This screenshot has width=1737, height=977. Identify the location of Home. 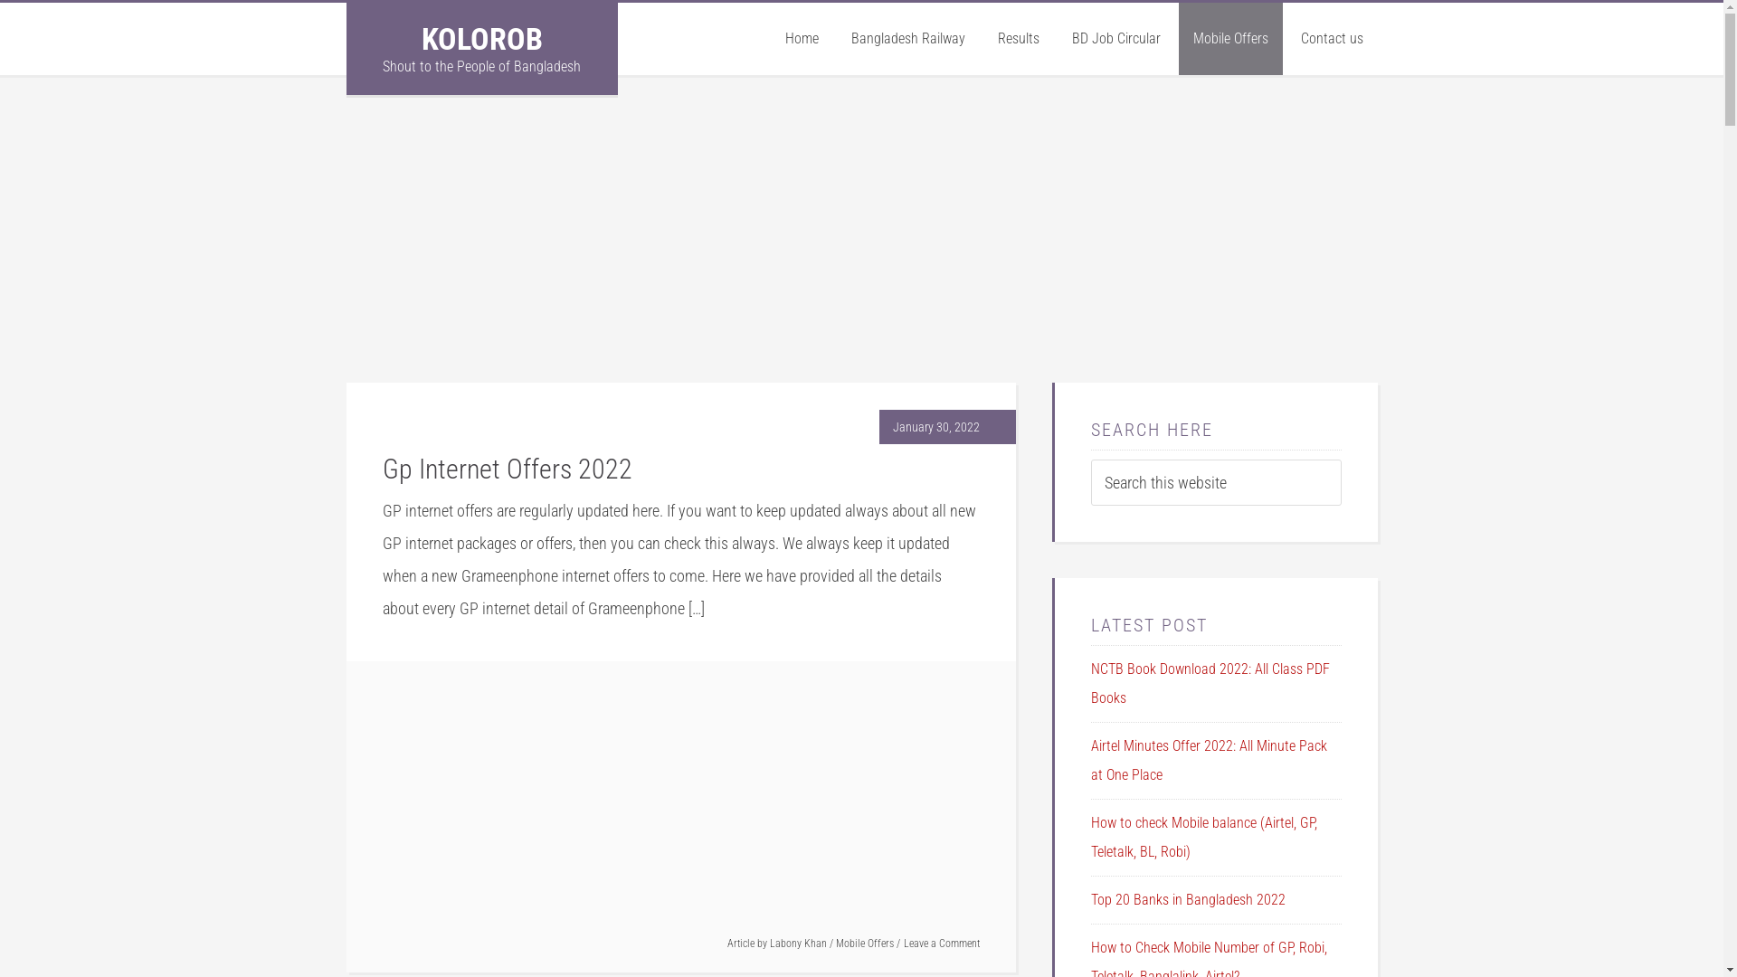
(802, 39).